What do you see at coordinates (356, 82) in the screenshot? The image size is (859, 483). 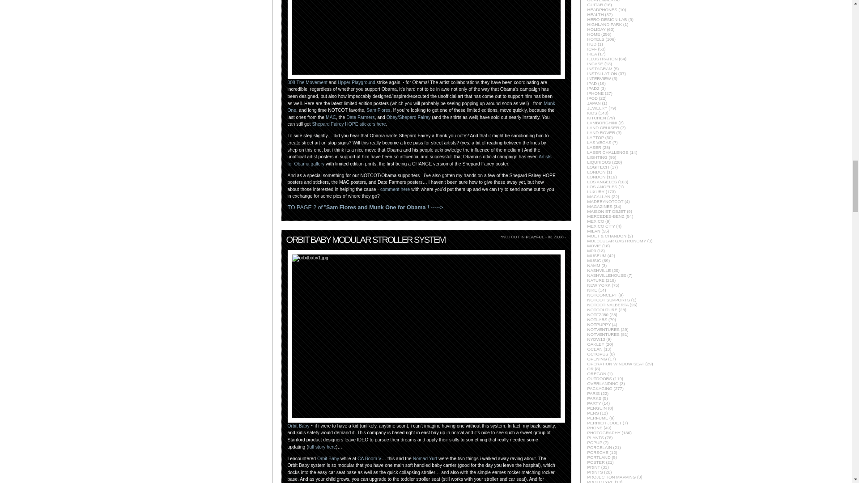 I see `Upper Playground` at bounding box center [356, 82].